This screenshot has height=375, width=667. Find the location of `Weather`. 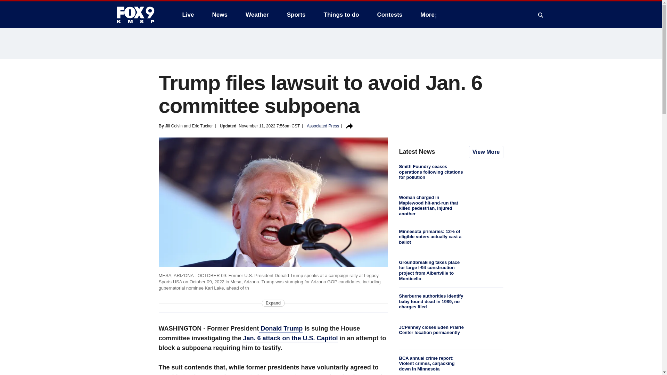

Weather is located at coordinates (257, 15).